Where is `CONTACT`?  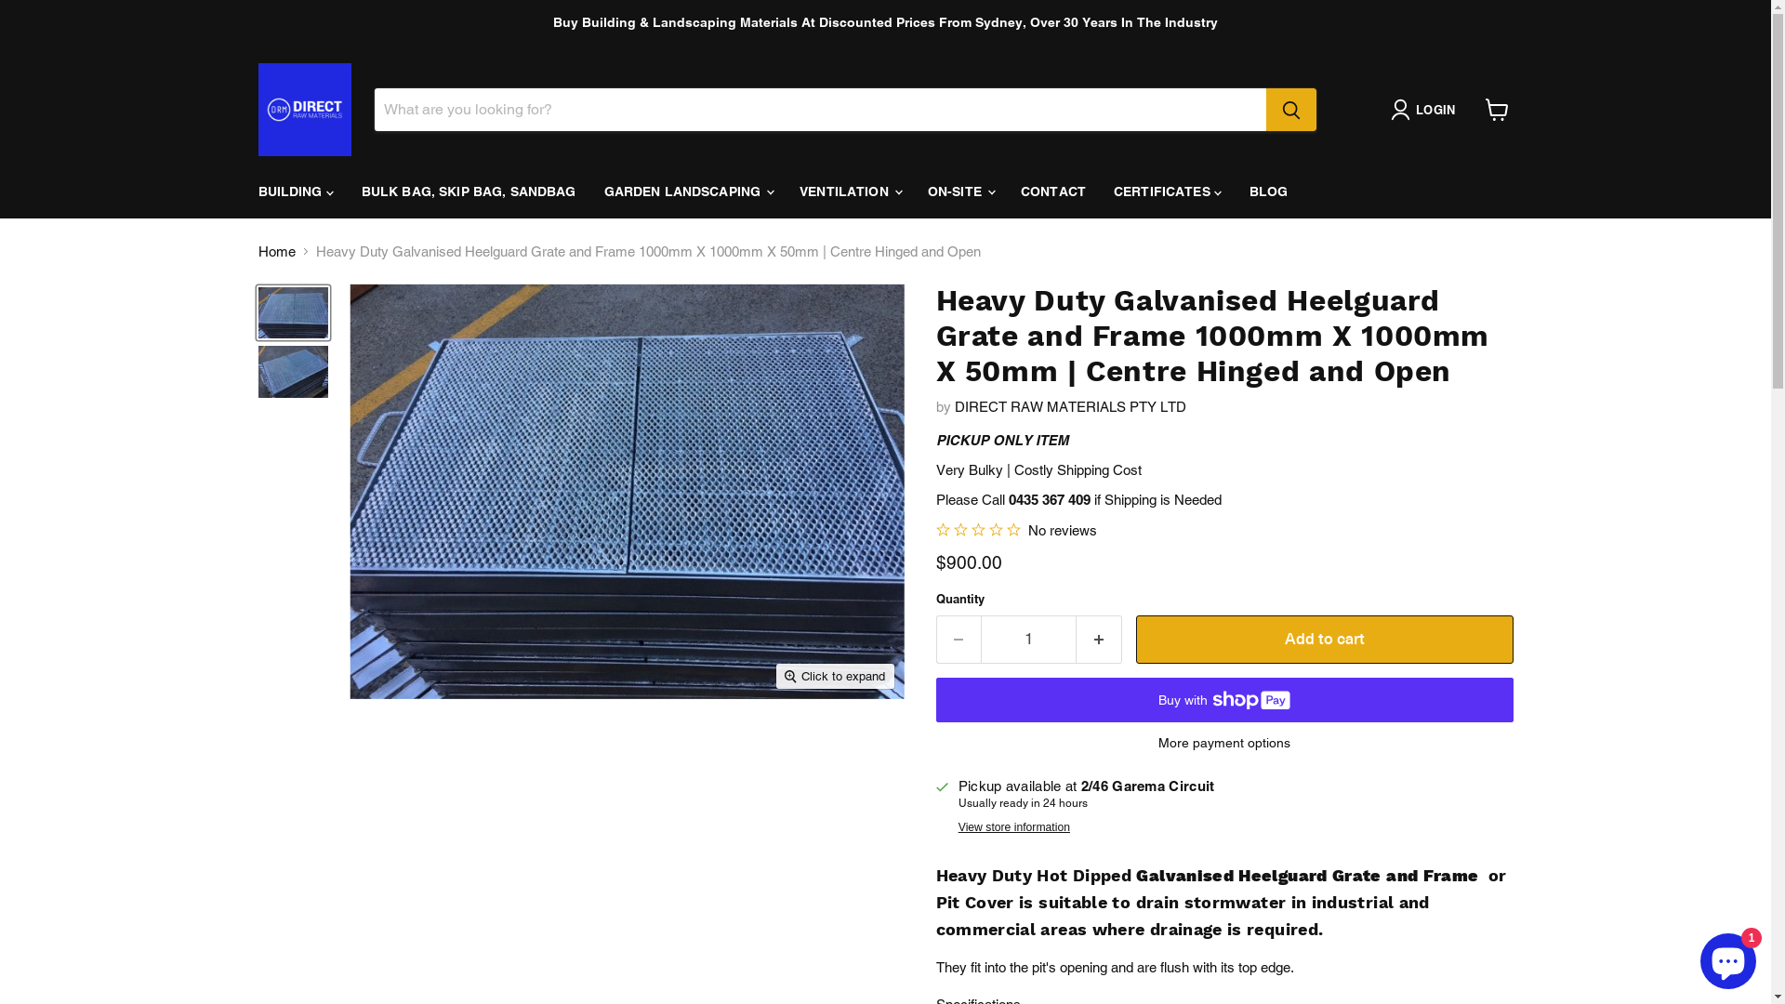 CONTACT is located at coordinates (1053, 192).